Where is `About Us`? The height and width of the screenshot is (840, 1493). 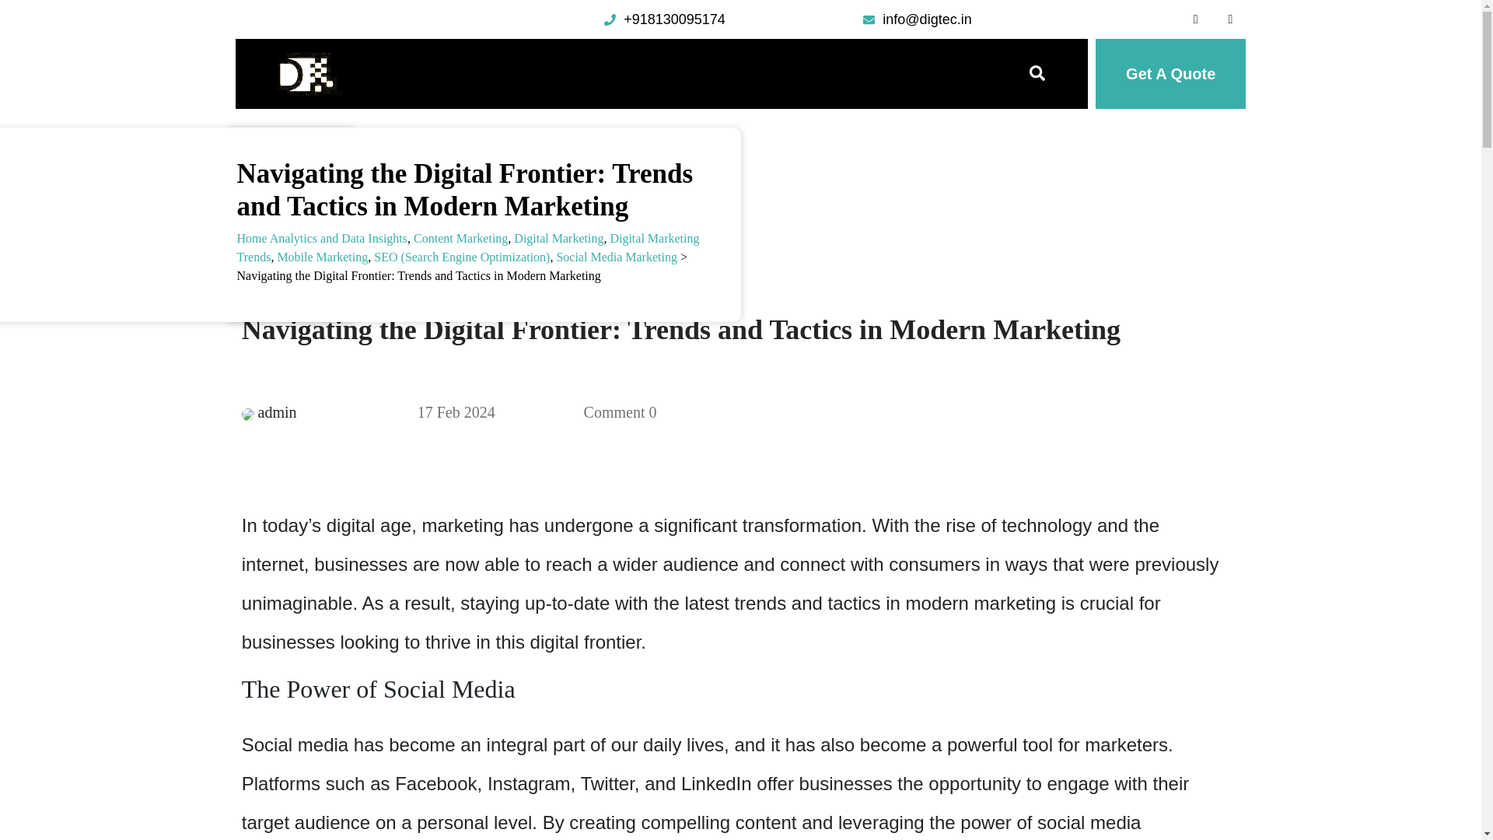 About Us is located at coordinates (558, 74).